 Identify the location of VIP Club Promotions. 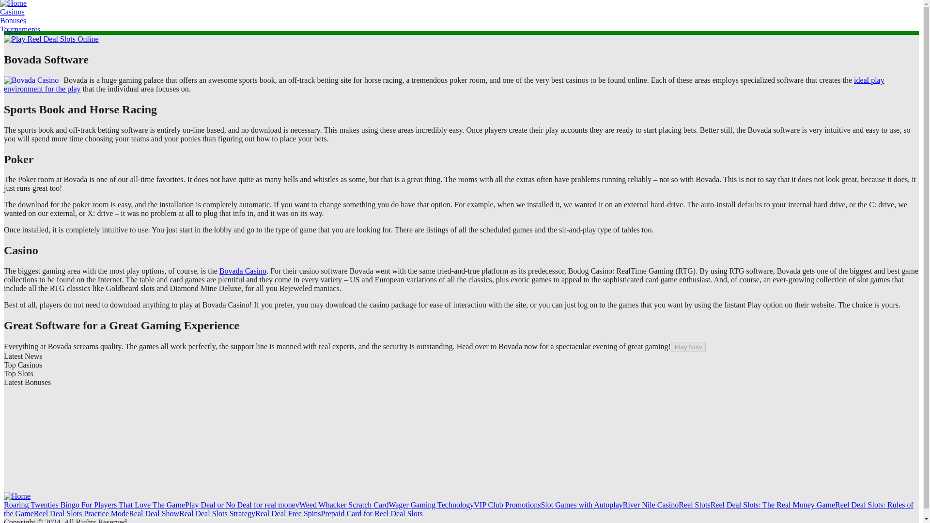
(507, 505).